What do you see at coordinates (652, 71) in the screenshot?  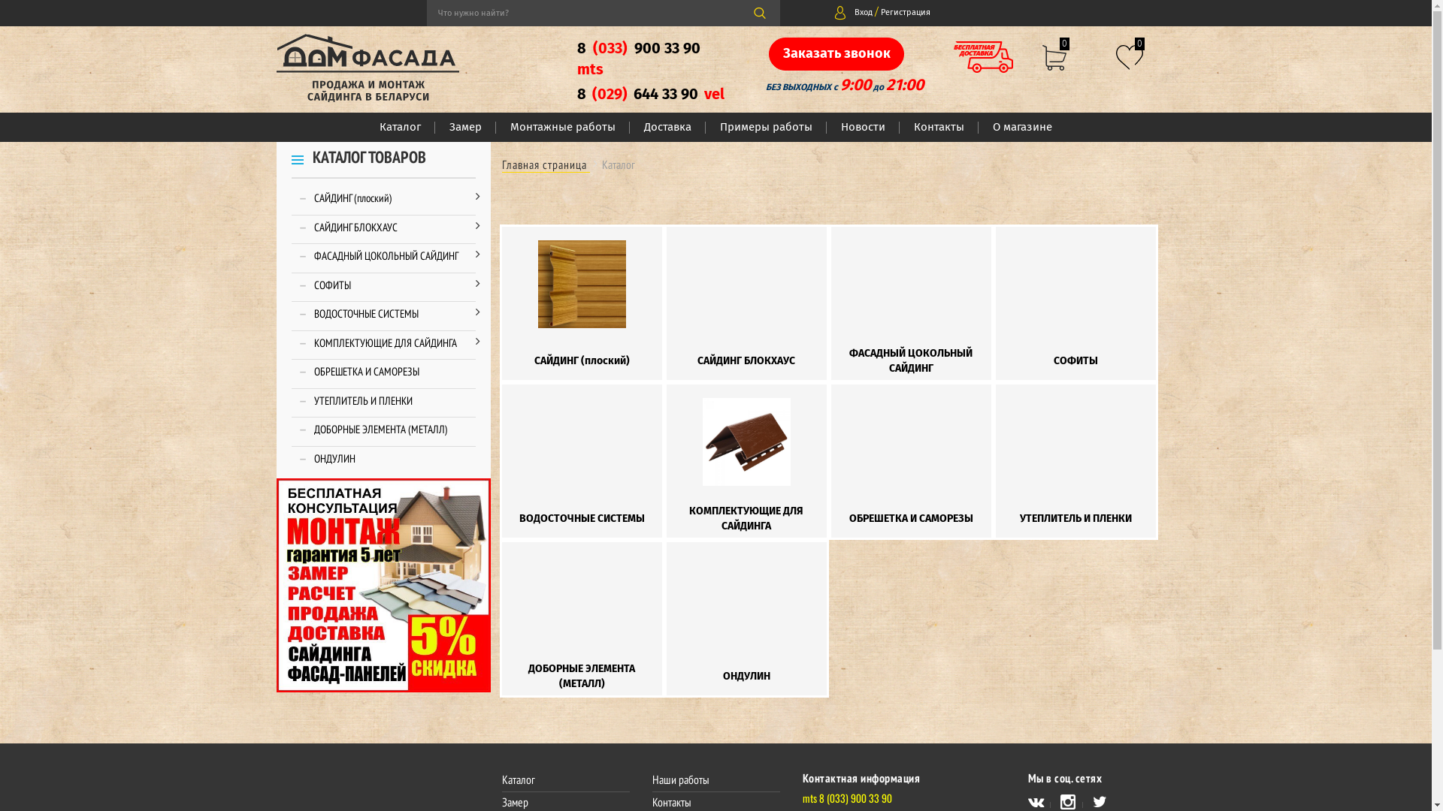 I see `8  (033)  900 33 90 mts` at bounding box center [652, 71].